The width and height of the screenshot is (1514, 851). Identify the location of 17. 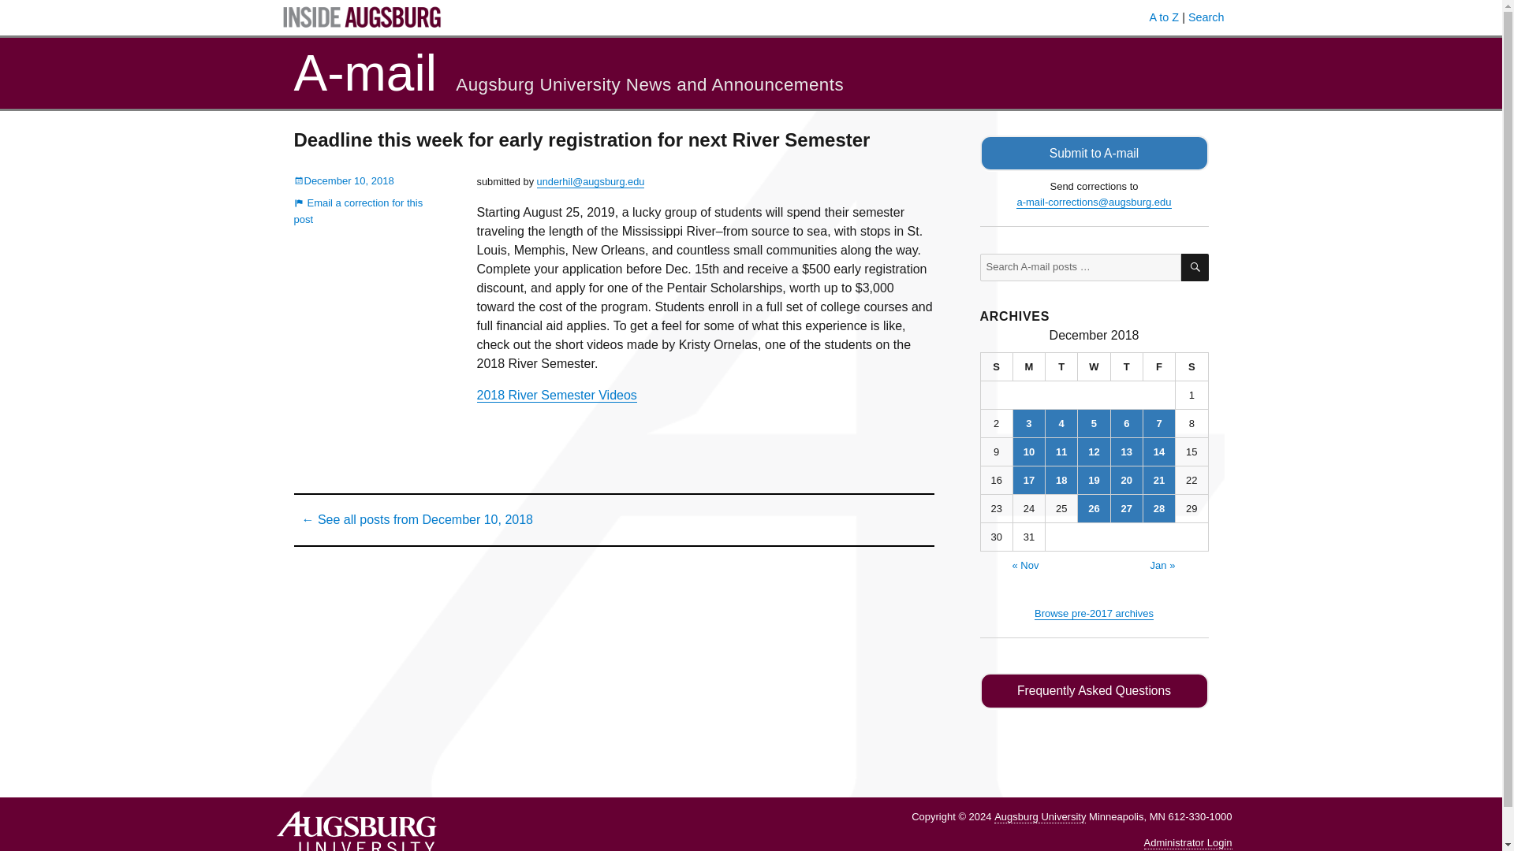
(1028, 480).